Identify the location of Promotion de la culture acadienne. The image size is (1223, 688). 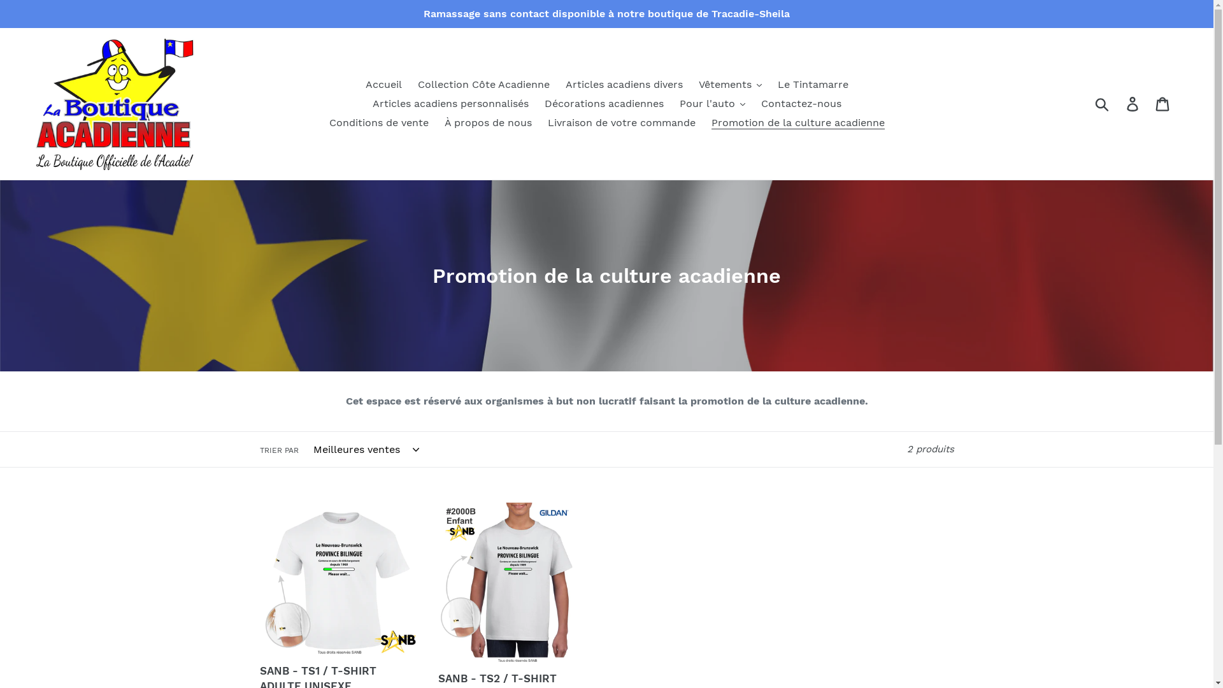
(797, 123).